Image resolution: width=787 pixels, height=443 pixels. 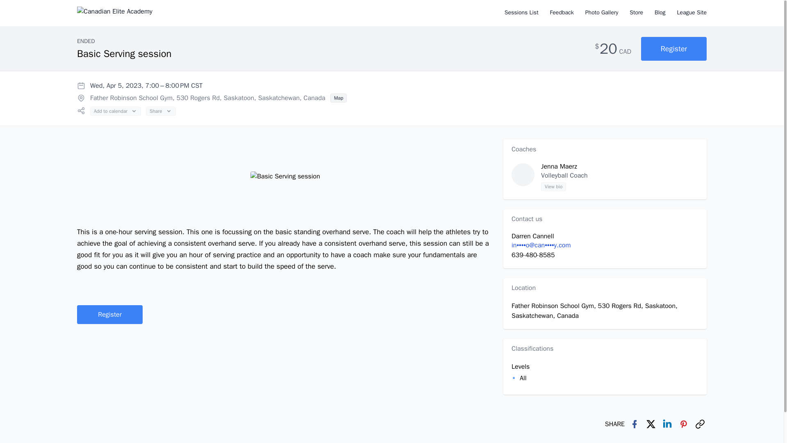 What do you see at coordinates (692, 13) in the screenshot?
I see `League Site` at bounding box center [692, 13].